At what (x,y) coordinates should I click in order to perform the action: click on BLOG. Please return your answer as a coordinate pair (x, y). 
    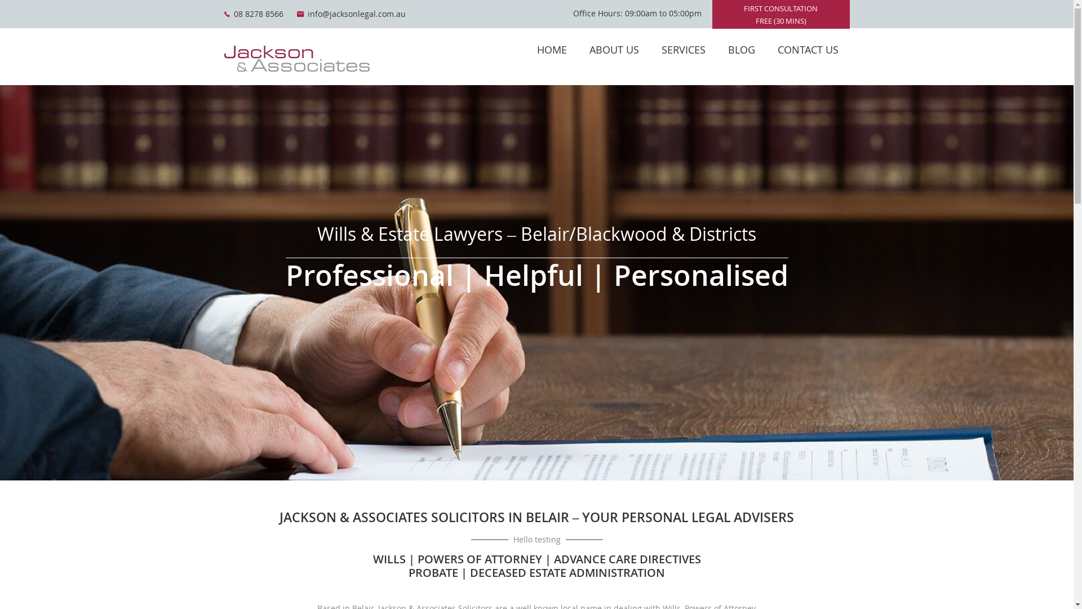
    Looking at the image, I should click on (742, 50).